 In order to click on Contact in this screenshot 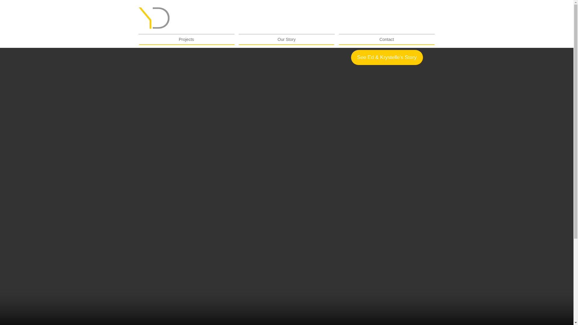, I will do `click(386, 37)`.